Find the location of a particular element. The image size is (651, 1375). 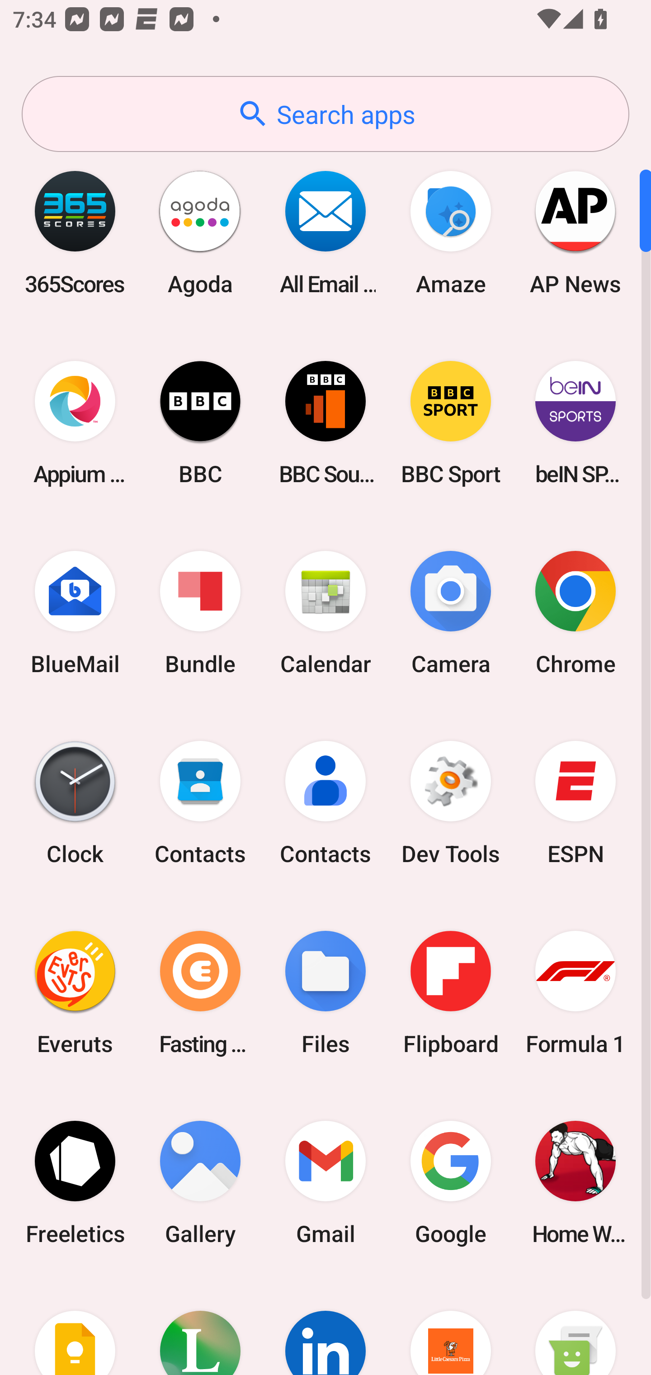

BBC Sport is located at coordinates (450, 422).